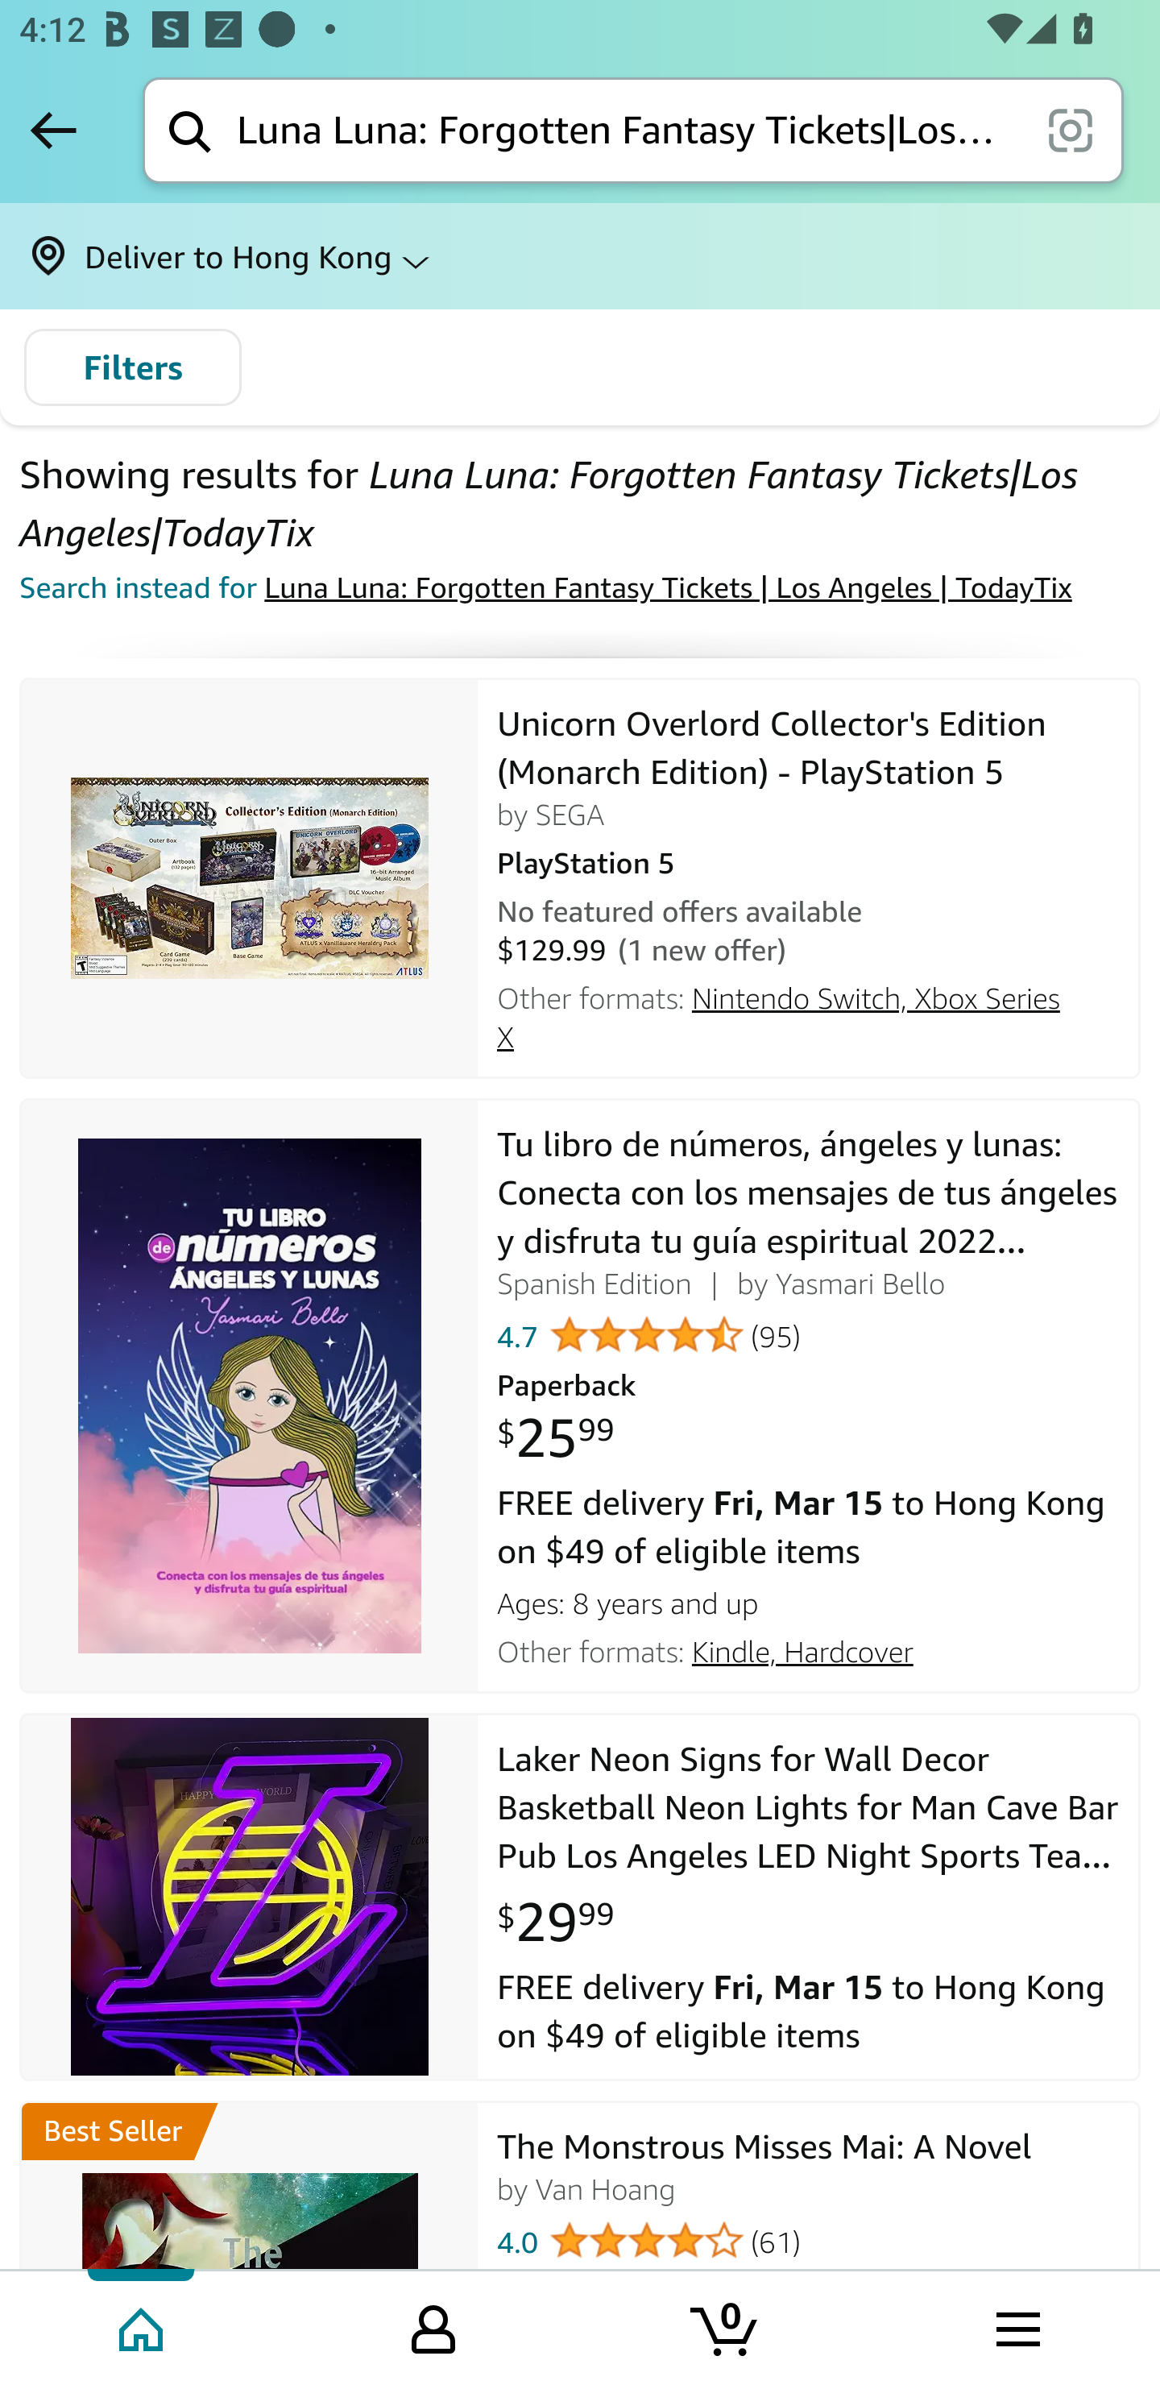  I want to click on Deliver to Hong Kong ⌵, so click(580, 256).